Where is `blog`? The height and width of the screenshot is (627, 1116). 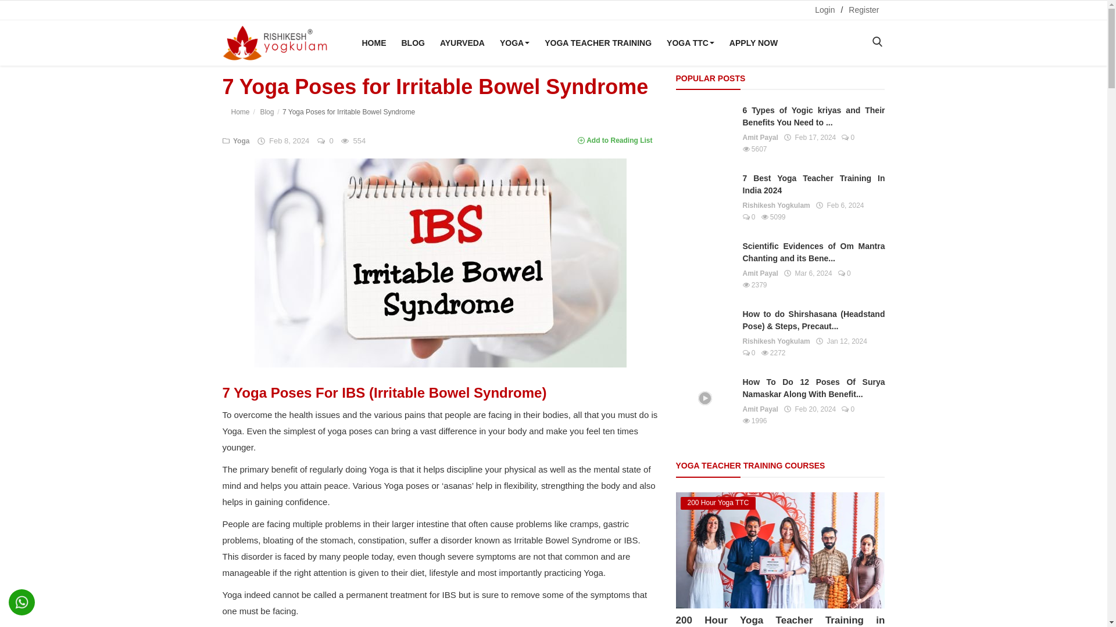 blog is located at coordinates (412, 43).